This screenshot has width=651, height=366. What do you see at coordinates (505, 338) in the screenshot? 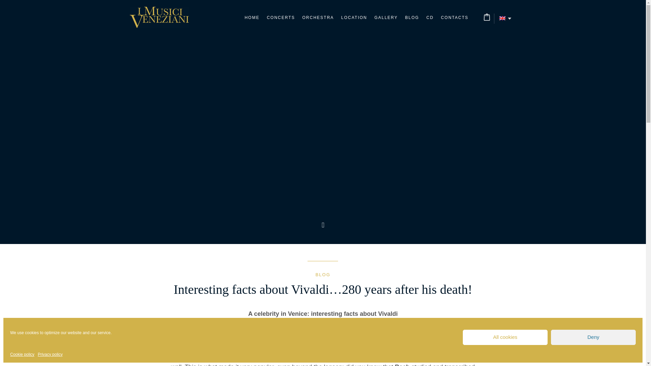
I see `All cookies` at bounding box center [505, 338].